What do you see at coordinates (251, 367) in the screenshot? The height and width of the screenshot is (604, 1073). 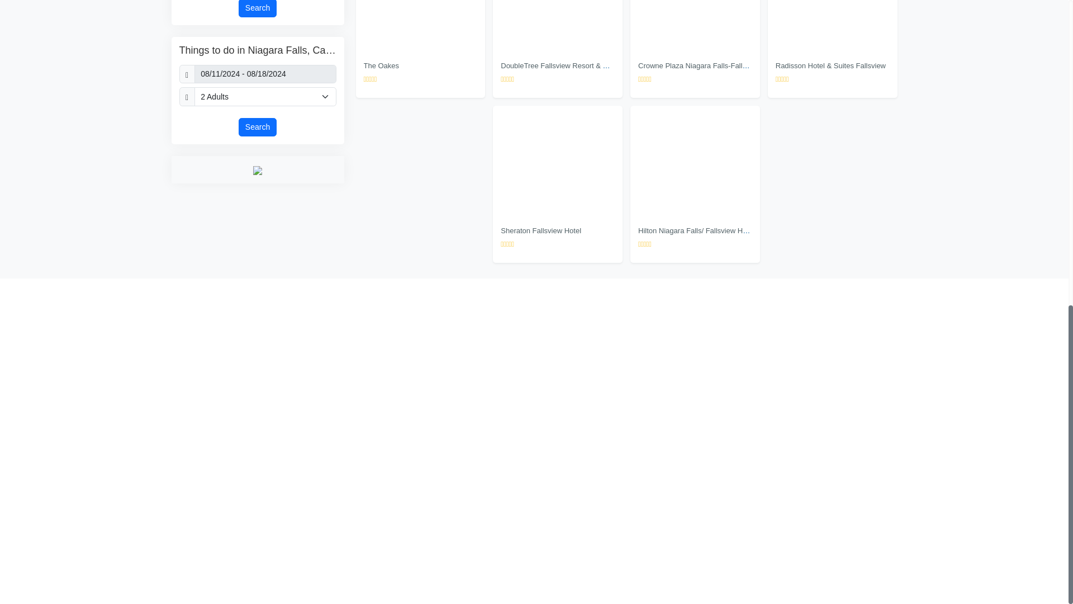 I see `bird, waterfall, niagara falls` at bounding box center [251, 367].